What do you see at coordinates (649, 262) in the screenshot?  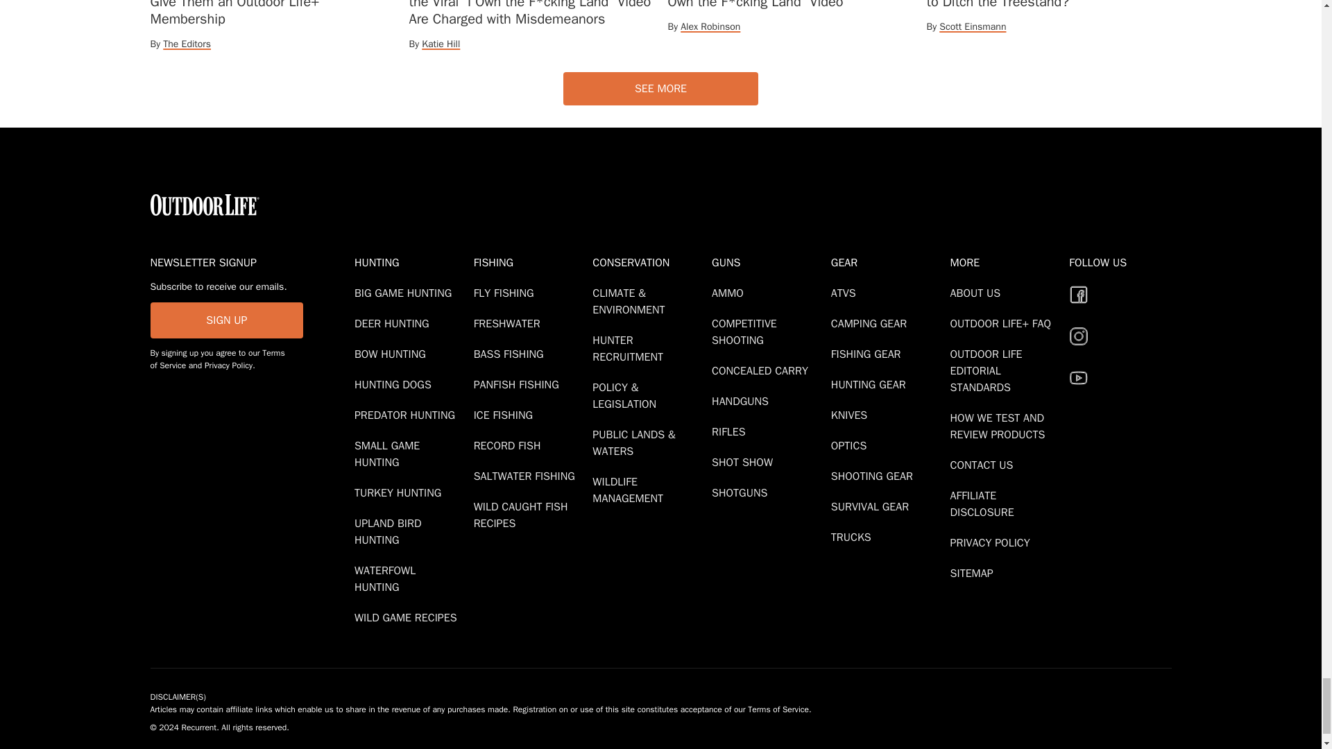 I see `Conservation` at bounding box center [649, 262].